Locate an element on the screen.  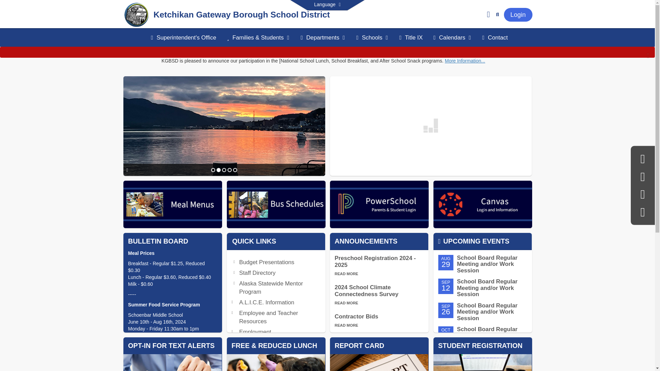
Immunization Information - Tagalog is located at coordinates (273, 365).